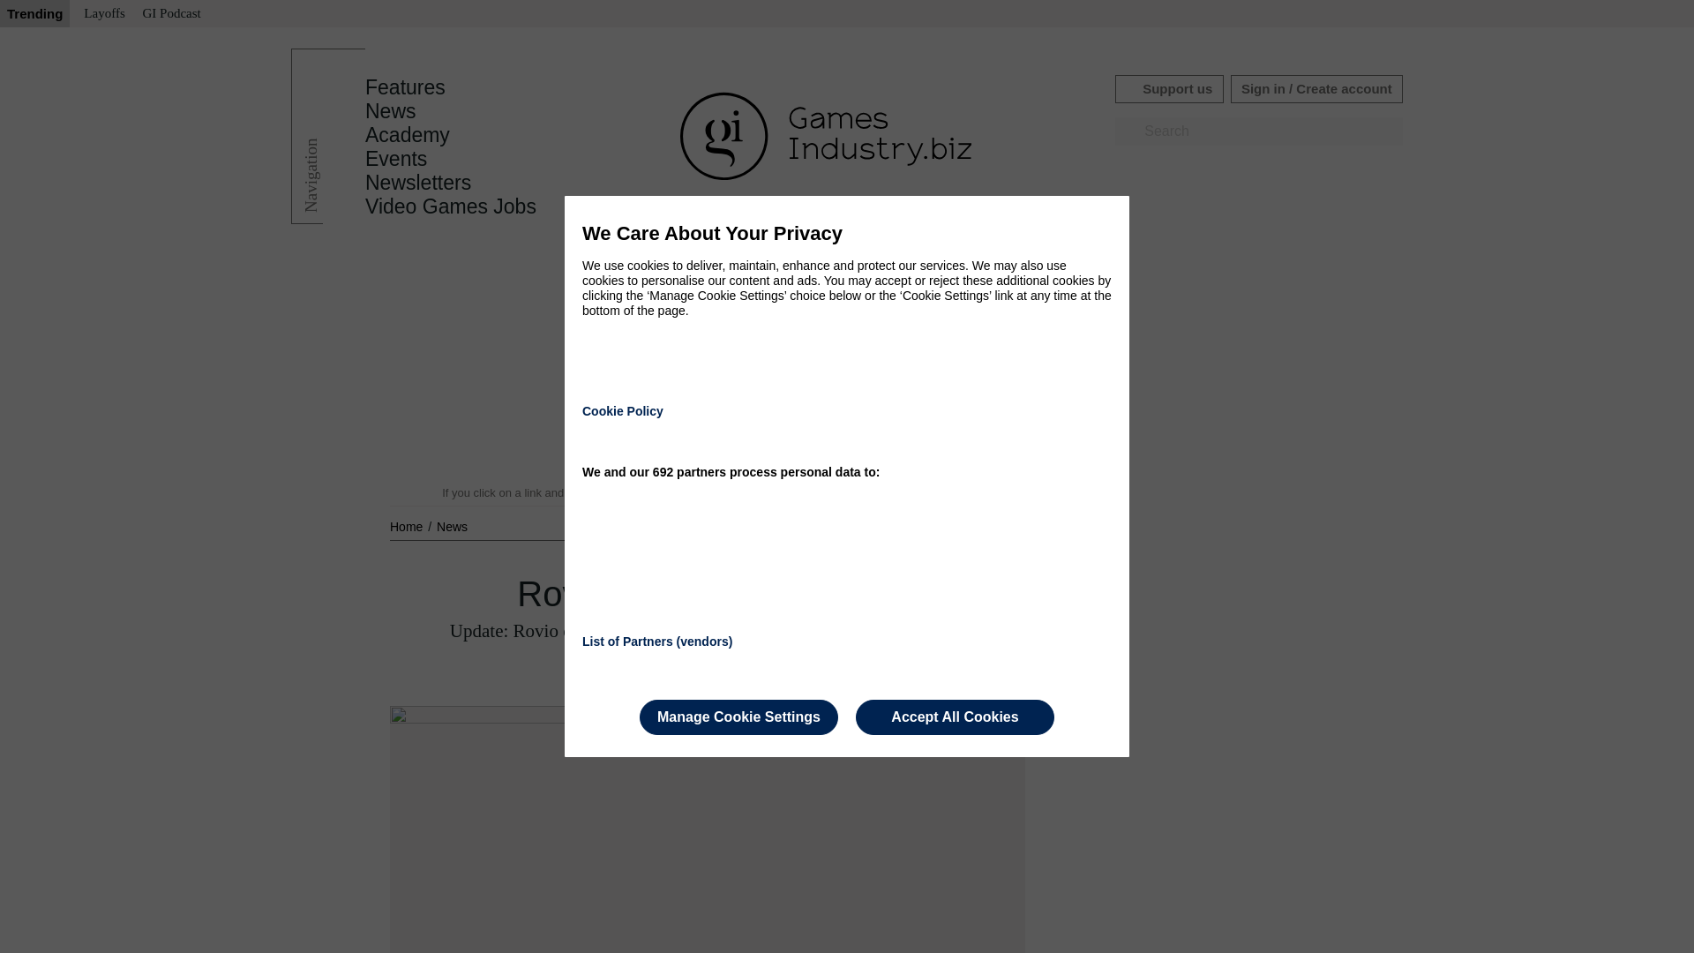 Image resolution: width=1694 pixels, height=953 pixels. Describe the element at coordinates (171, 14) in the screenshot. I see `GI Podcast` at that location.